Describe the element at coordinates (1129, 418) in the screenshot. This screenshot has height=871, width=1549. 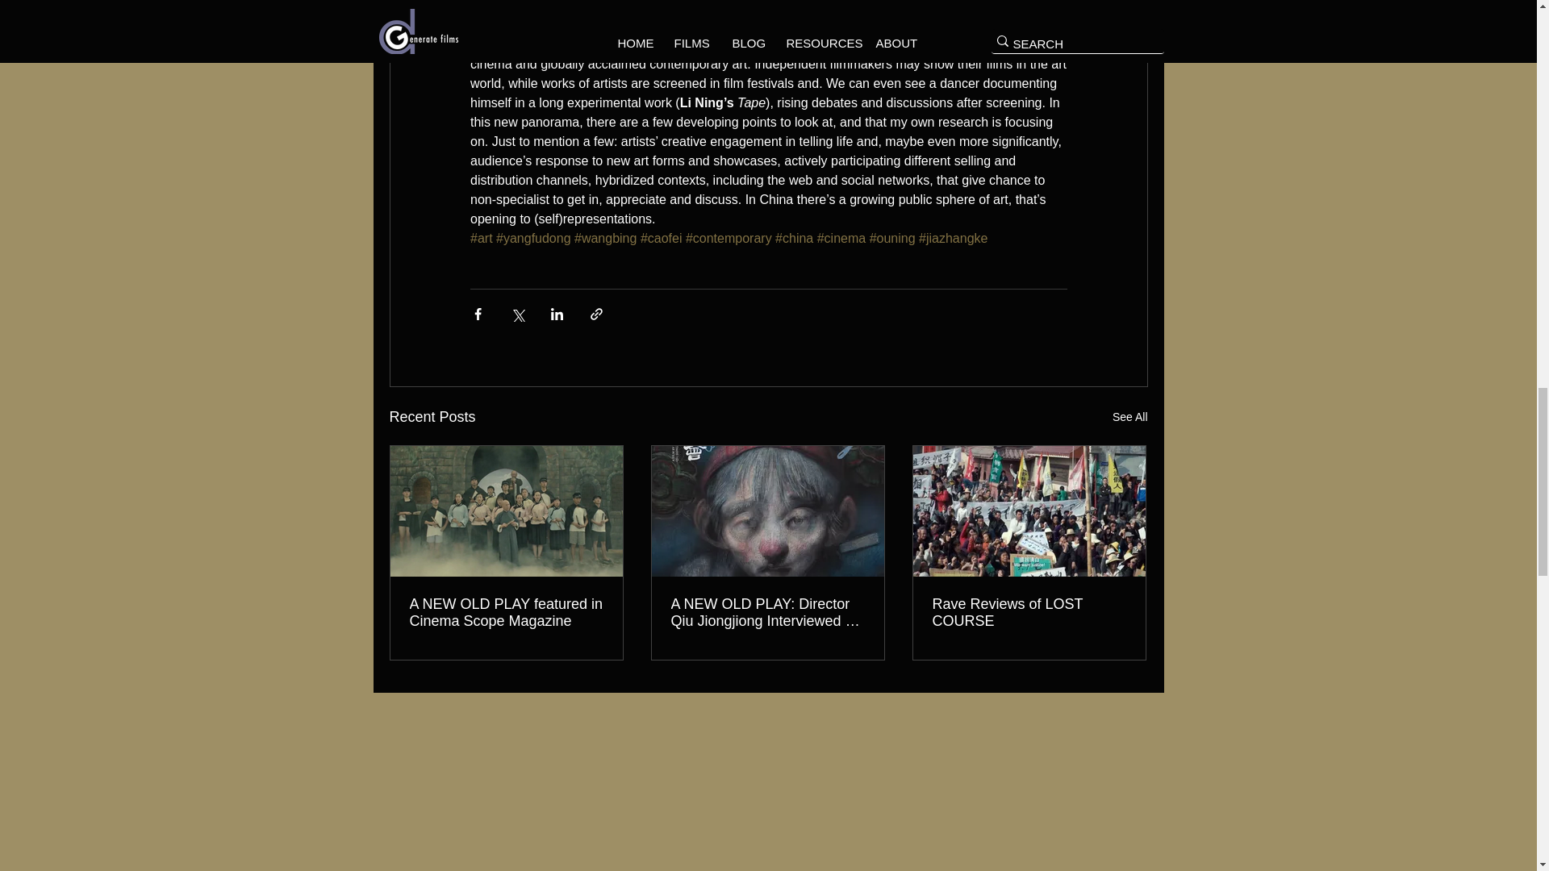
I see `See All` at that location.